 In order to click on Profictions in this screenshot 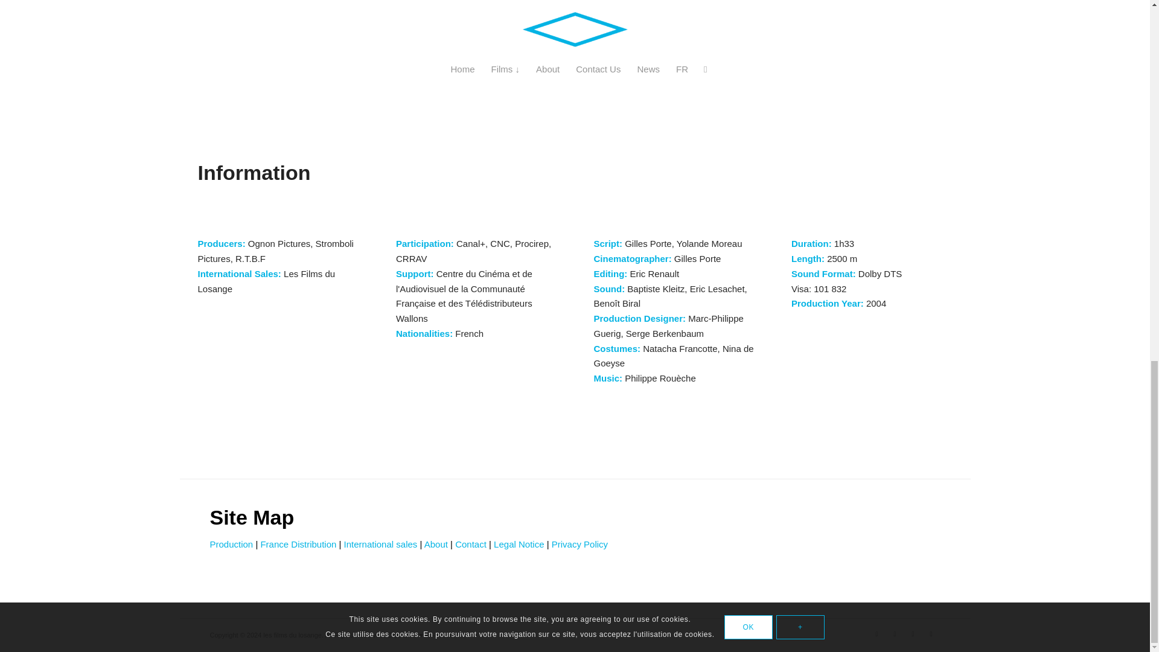, I will do `click(447, 635)`.